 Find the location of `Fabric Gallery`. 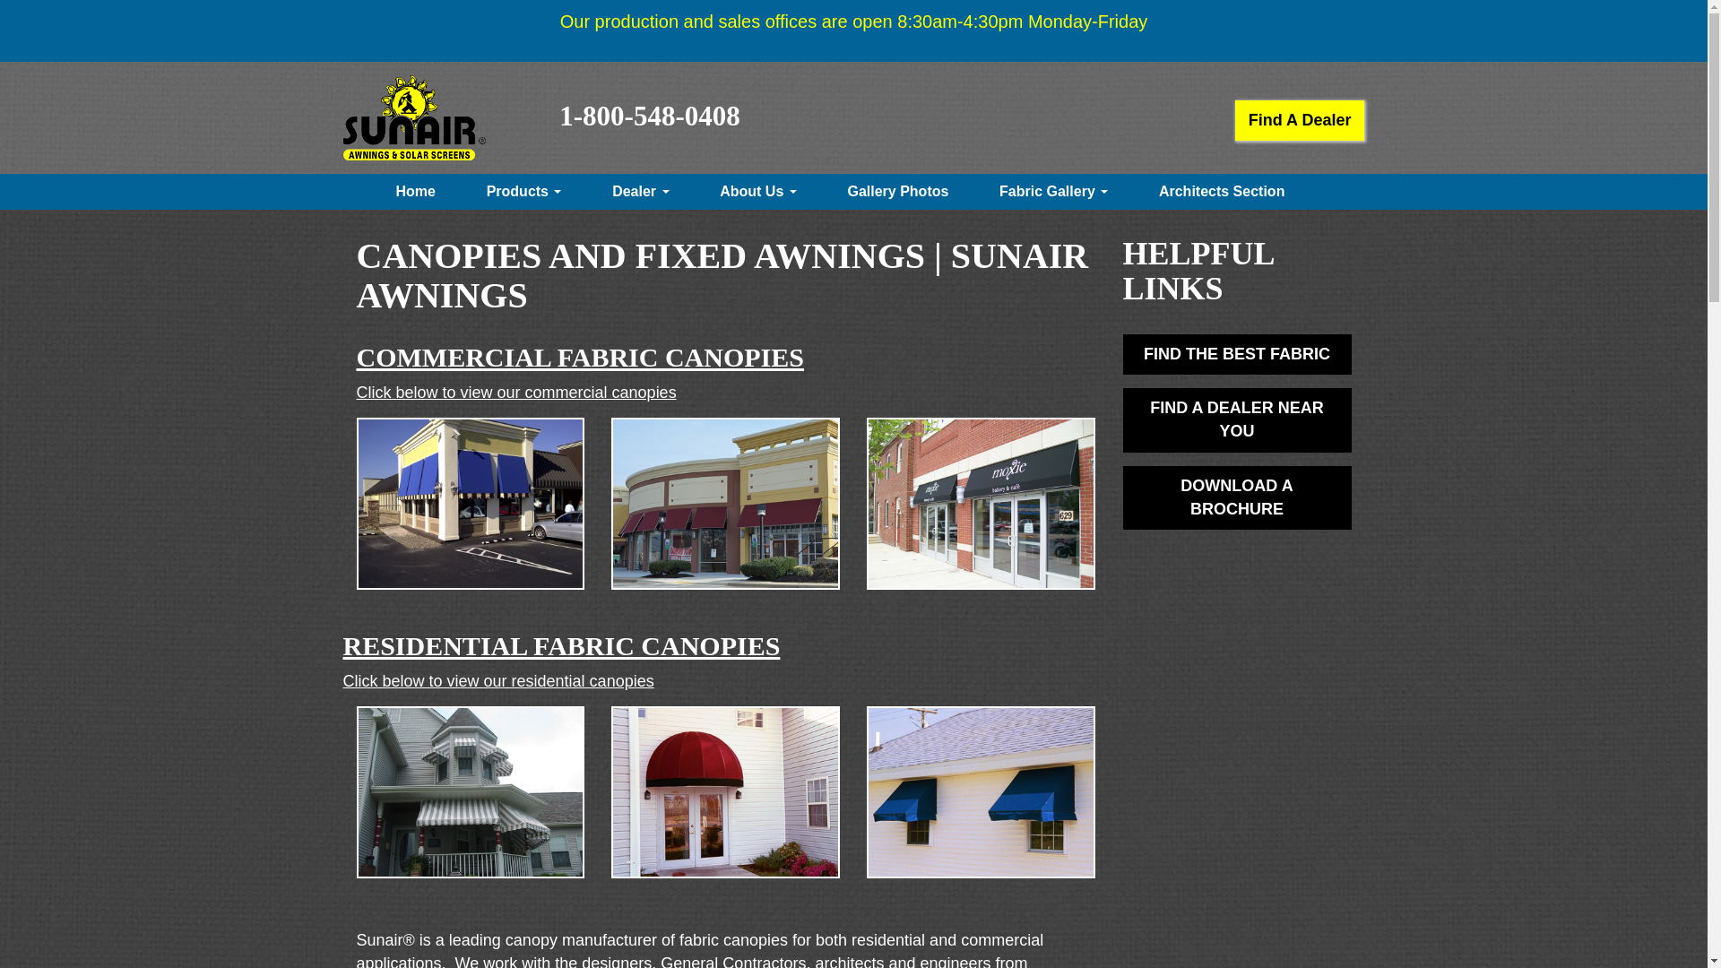

Fabric Gallery is located at coordinates (1054, 192).